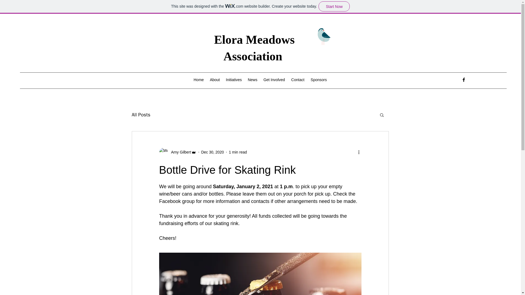 The image size is (525, 295). I want to click on Home, so click(199, 79).